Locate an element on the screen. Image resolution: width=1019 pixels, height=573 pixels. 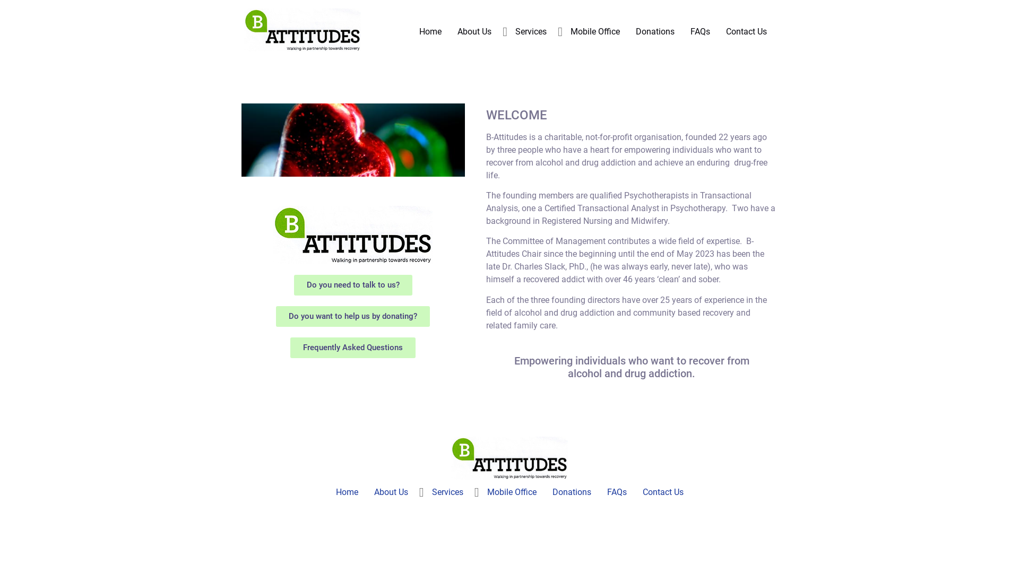
Services is located at coordinates (531, 32).